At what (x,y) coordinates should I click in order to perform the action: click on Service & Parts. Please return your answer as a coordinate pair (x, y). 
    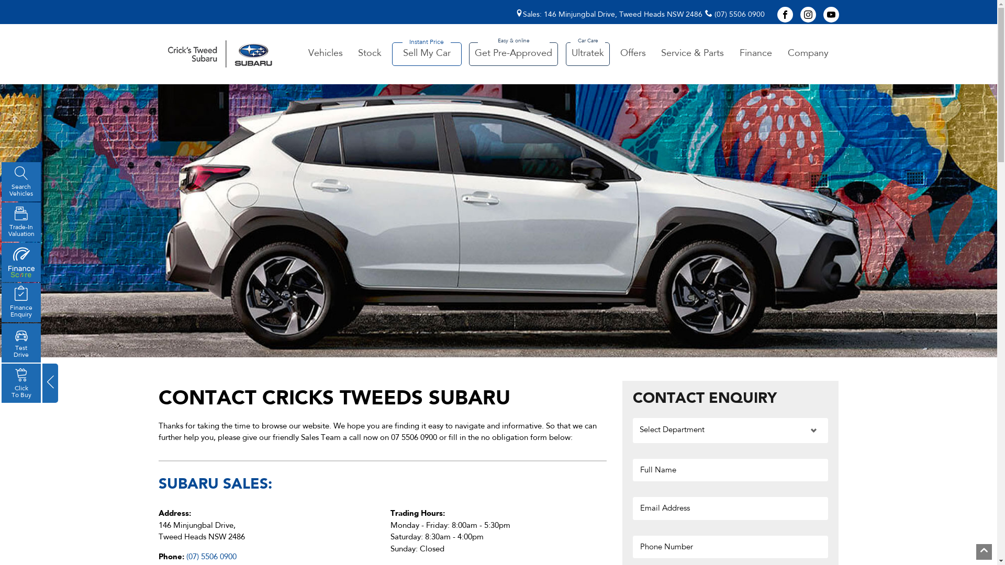
    Looking at the image, I should click on (693, 54).